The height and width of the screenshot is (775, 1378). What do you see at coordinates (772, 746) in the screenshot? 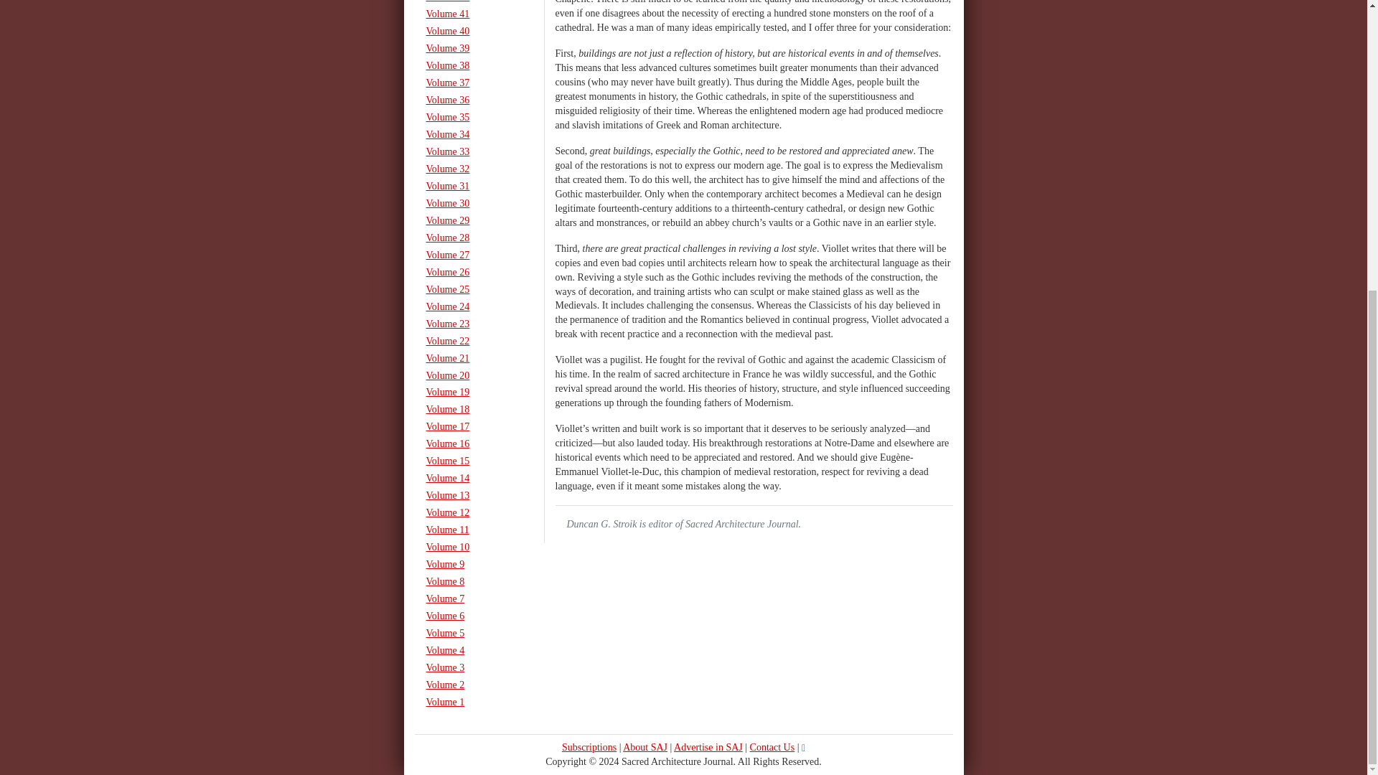
I see `Contact Us` at bounding box center [772, 746].